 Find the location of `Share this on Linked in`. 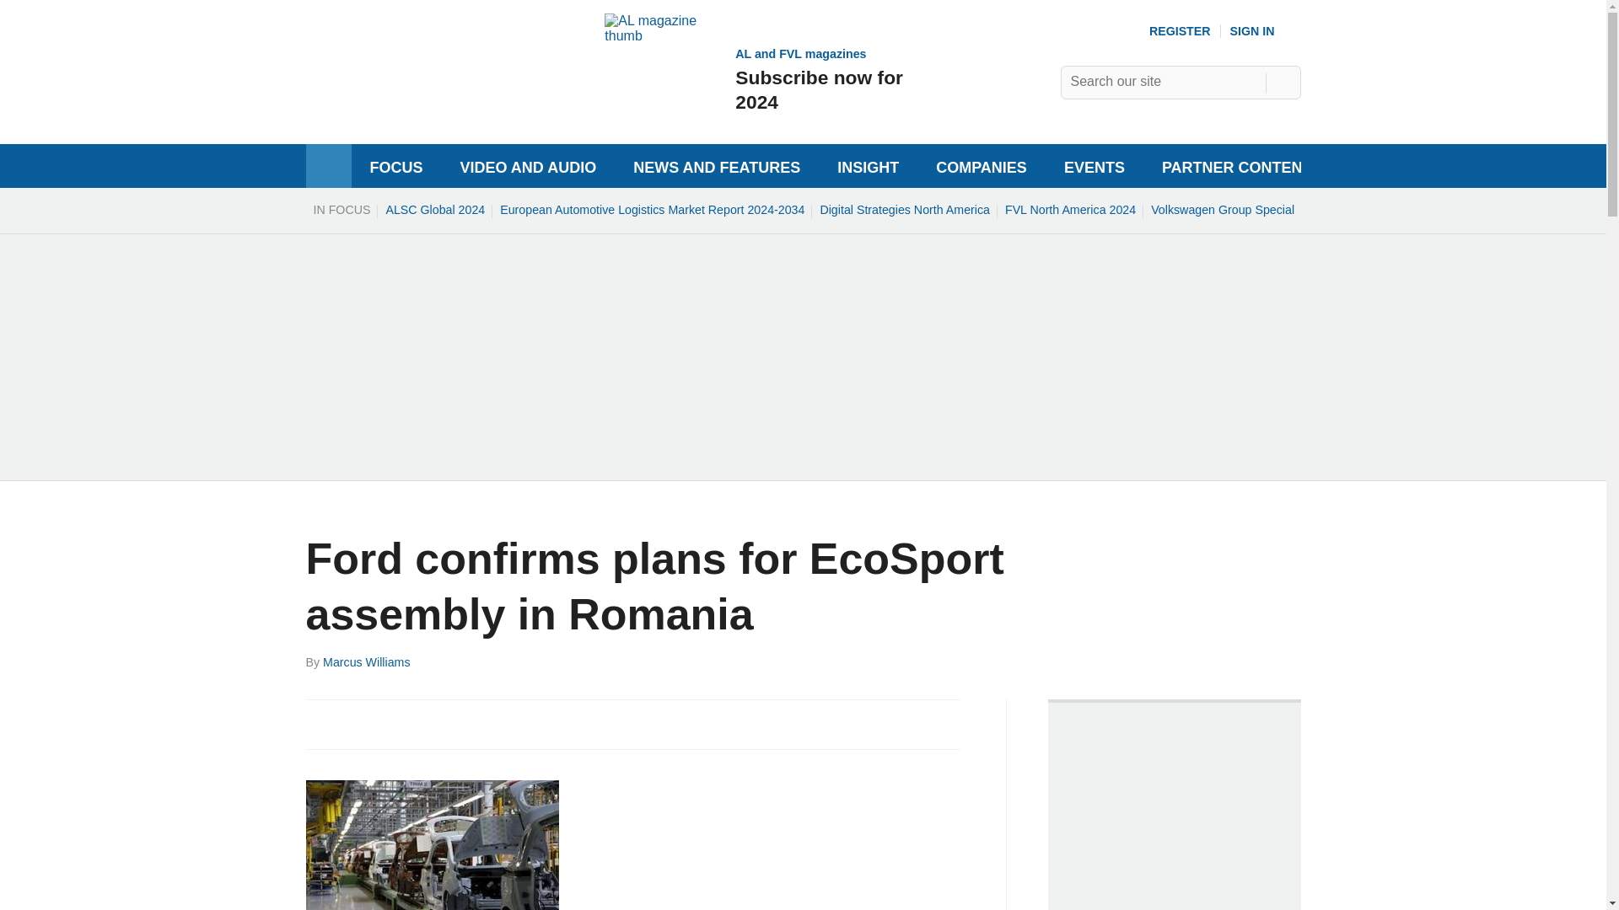

Share this on Linked in is located at coordinates (392, 723).